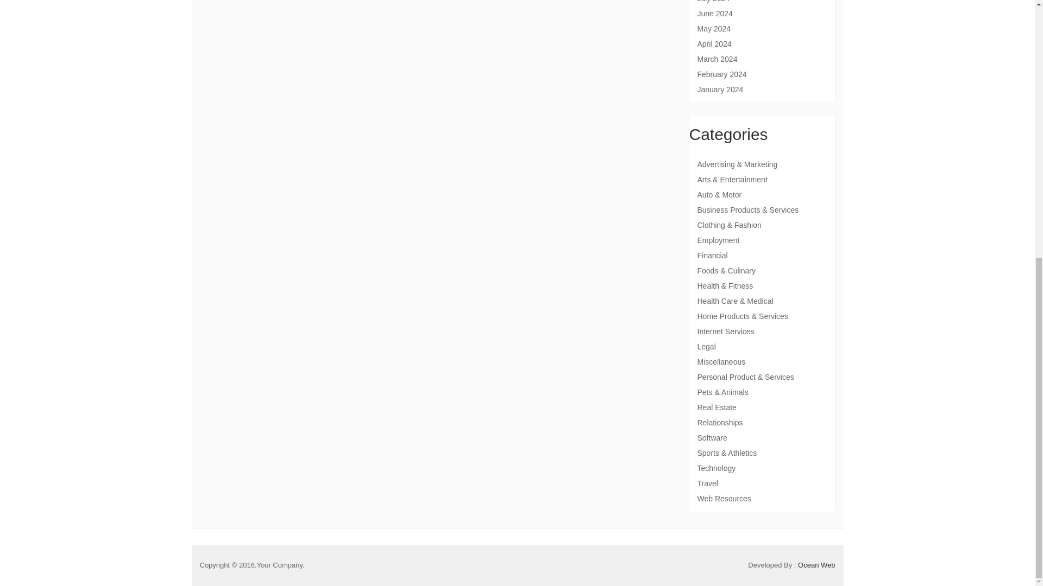 The width and height of the screenshot is (1043, 586). Describe the element at coordinates (762, 13) in the screenshot. I see `June 2024` at that location.